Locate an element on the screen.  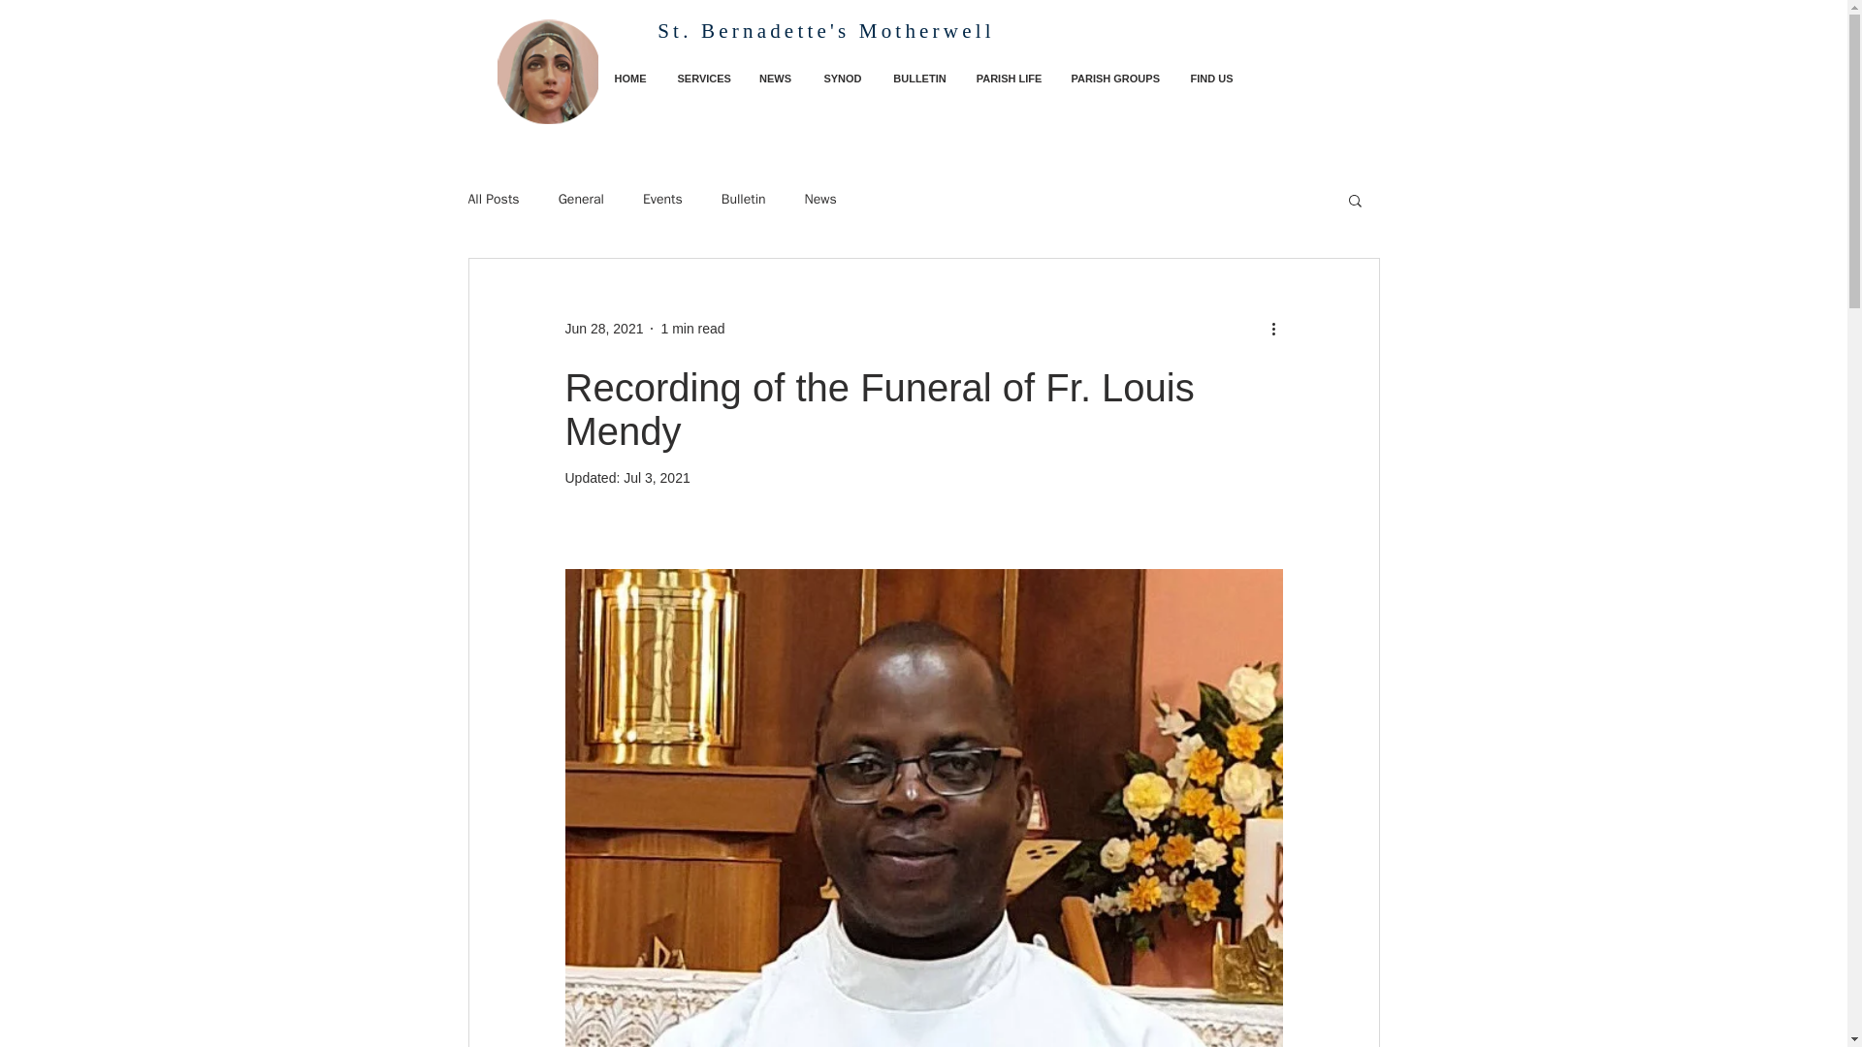
BULLETIN is located at coordinates (920, 79).